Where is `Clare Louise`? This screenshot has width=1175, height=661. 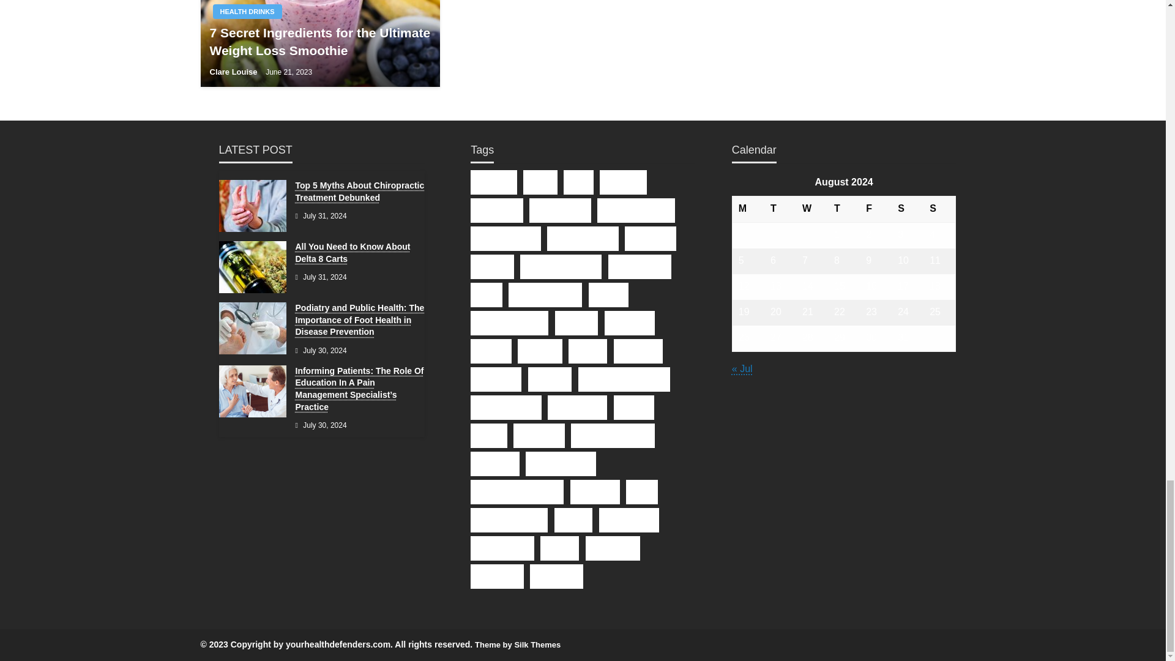
Clare Louise is located at coordinates (234, 72).